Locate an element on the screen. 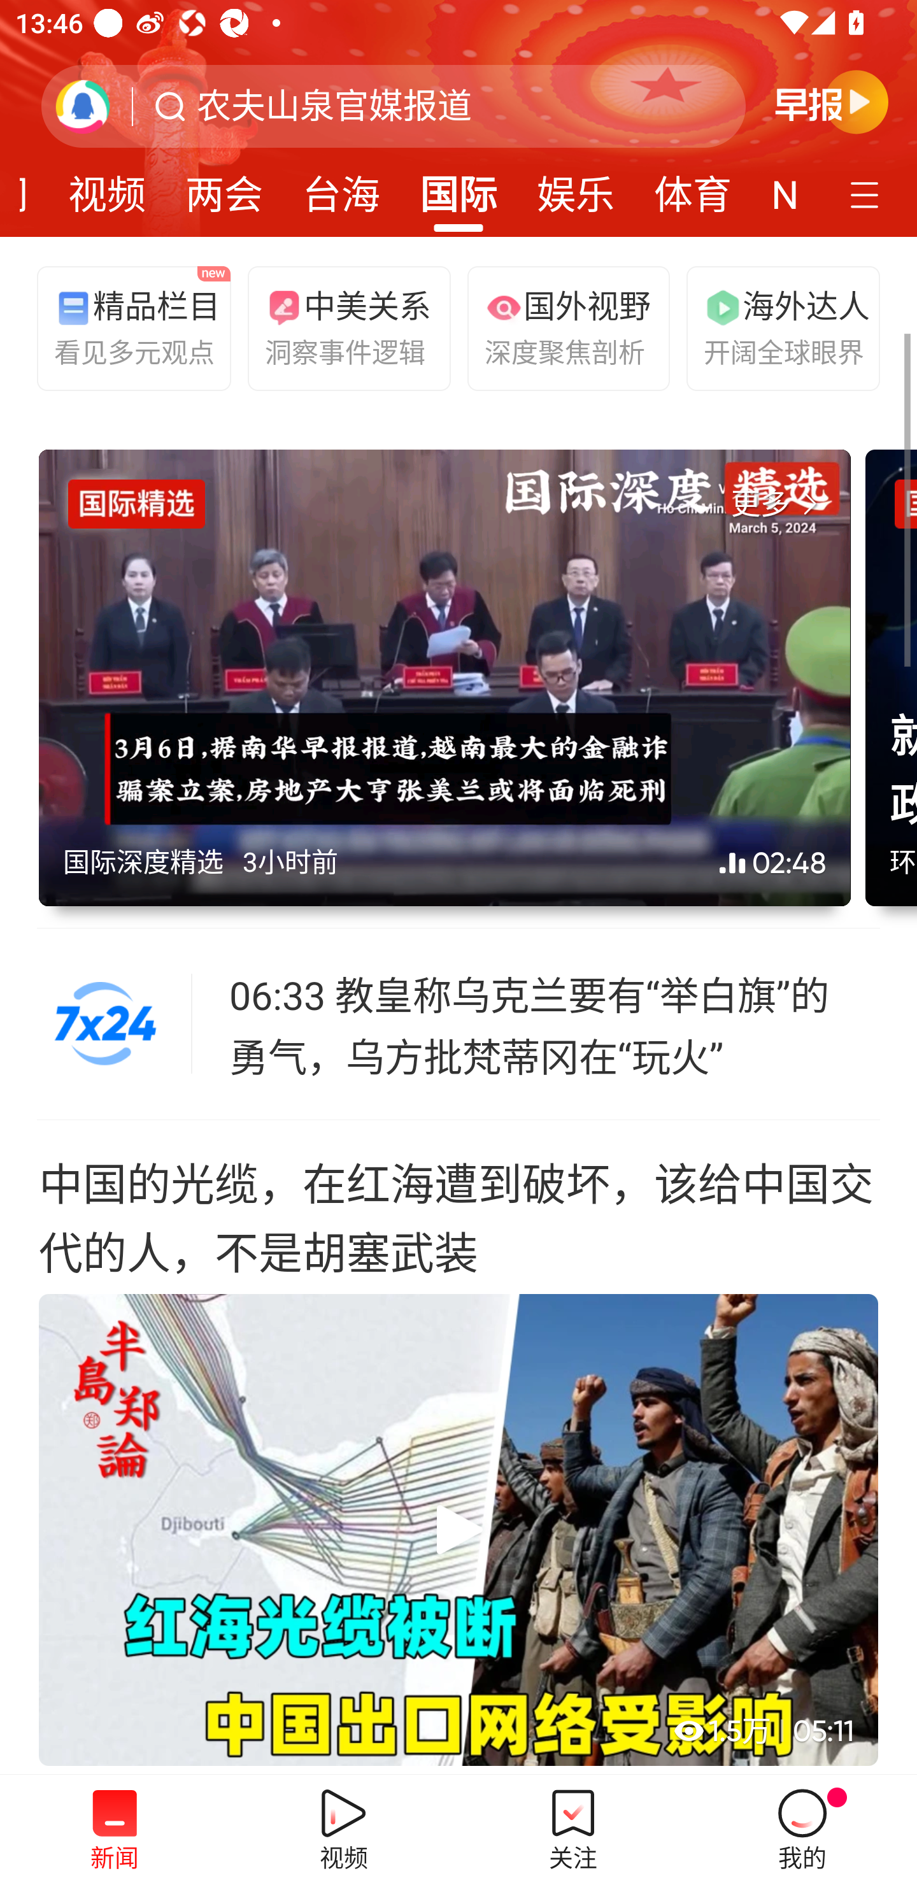 The image size is (917, 1885).  定制频道 is located at coordinates (867, 193).